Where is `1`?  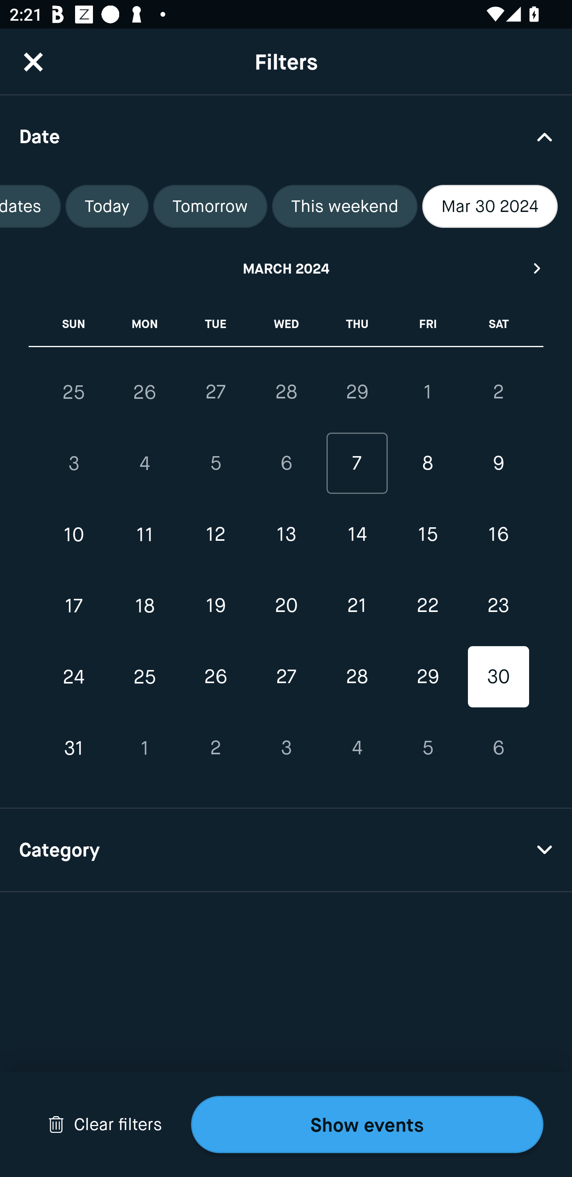
1 is located at coordinates (145, 748).